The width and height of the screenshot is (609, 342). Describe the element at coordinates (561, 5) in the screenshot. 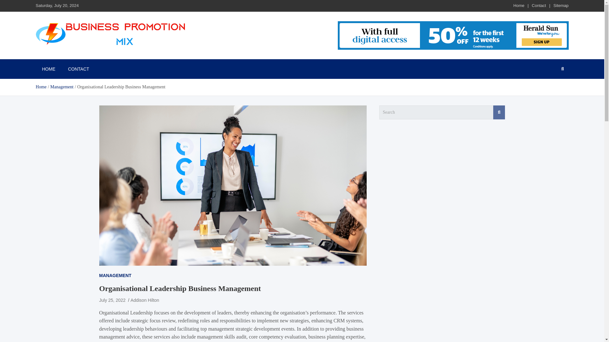

I see `Sitemap` at that location.